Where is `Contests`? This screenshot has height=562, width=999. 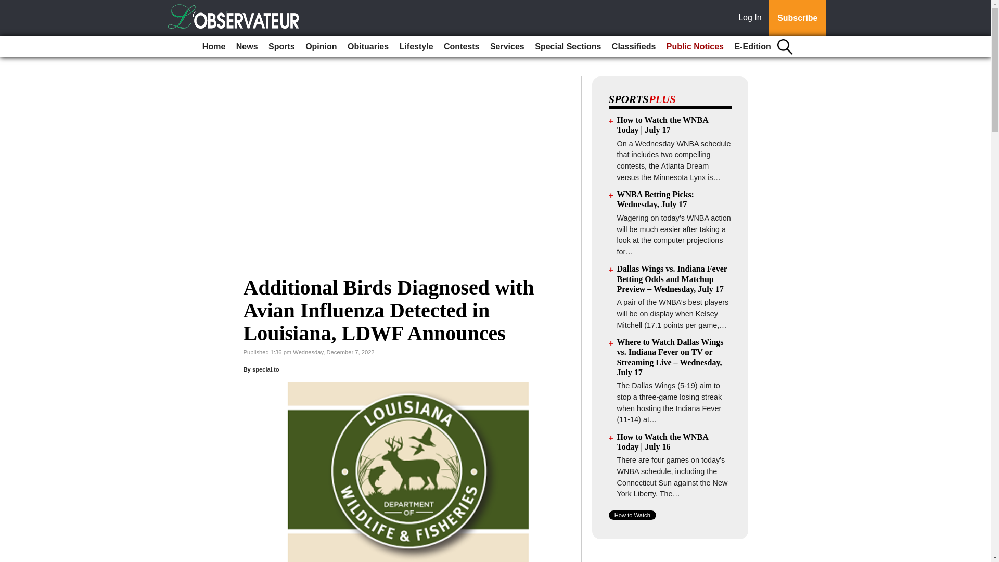
Contests is located at coordinates (461, 47).